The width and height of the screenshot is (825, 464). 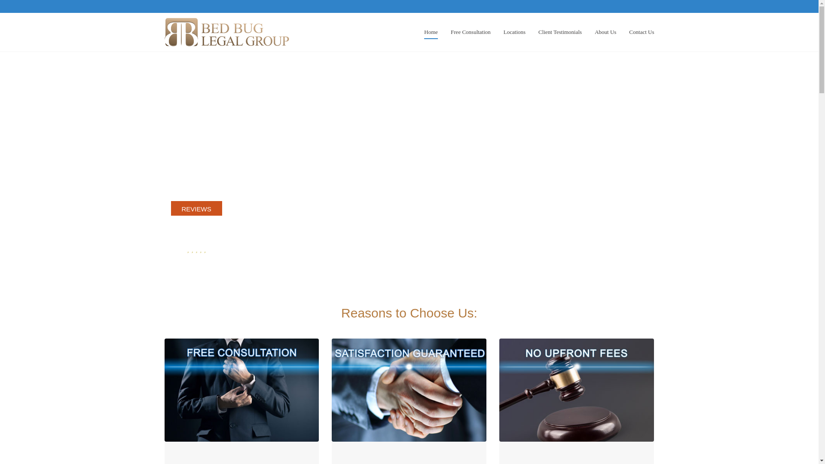 What do you see at coordinates (471, 26) in the screenshot?
I see `Free Consultation` at bounding box center [471, 26].